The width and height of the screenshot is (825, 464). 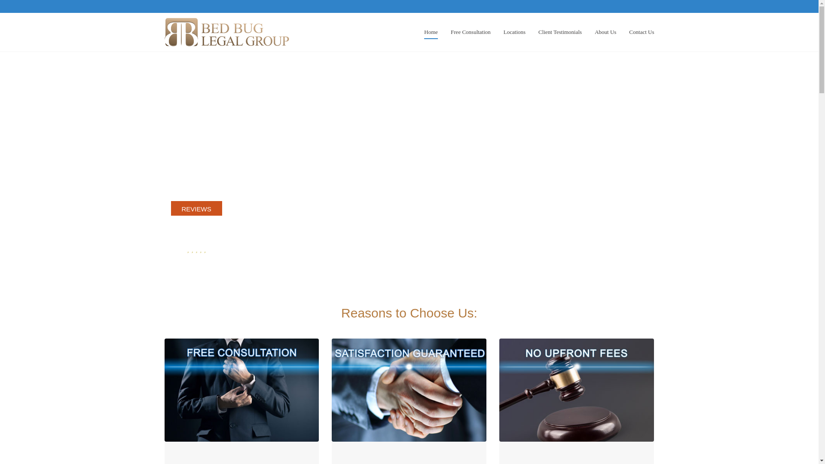 What do you see at coordinates (471, 26) in the screenshot?
I see `Free Consultation` at bounding box center [471, 26].